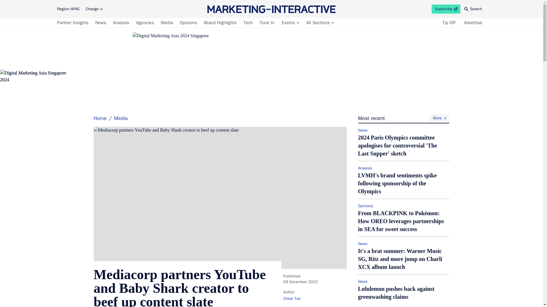 Image resolution: width=547 pixels, height=307 pixels. I want to click on Analysis, so click(473, 9).